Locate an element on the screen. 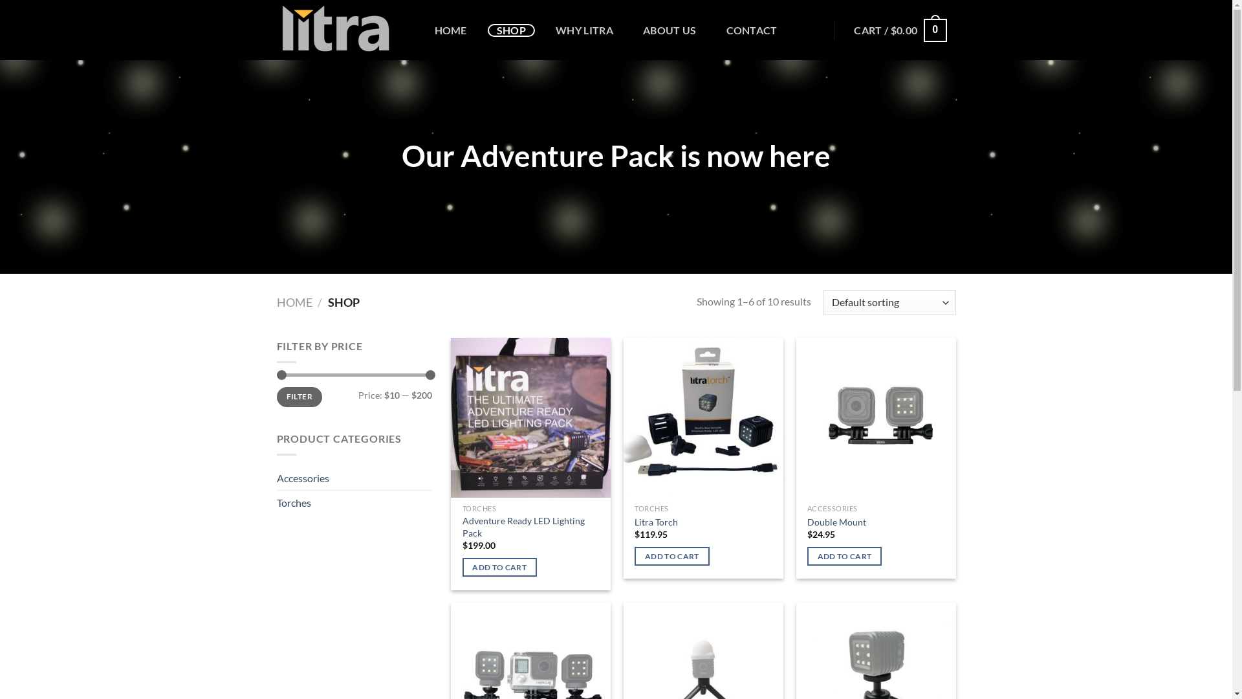  Litra Australia - Professional Adventure Lighting is located at coordinates (342, 30).